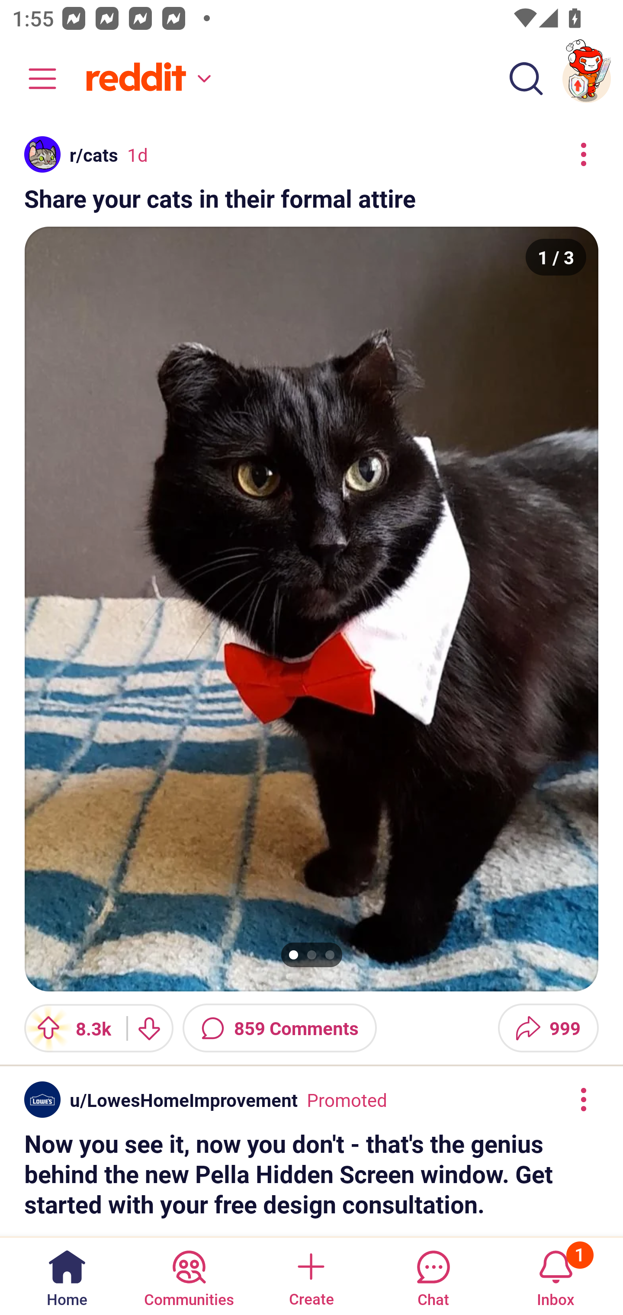 Image resolution: width=623 pixels, height=1315 pixels. I want to click on Community menu, so click(35, 79).